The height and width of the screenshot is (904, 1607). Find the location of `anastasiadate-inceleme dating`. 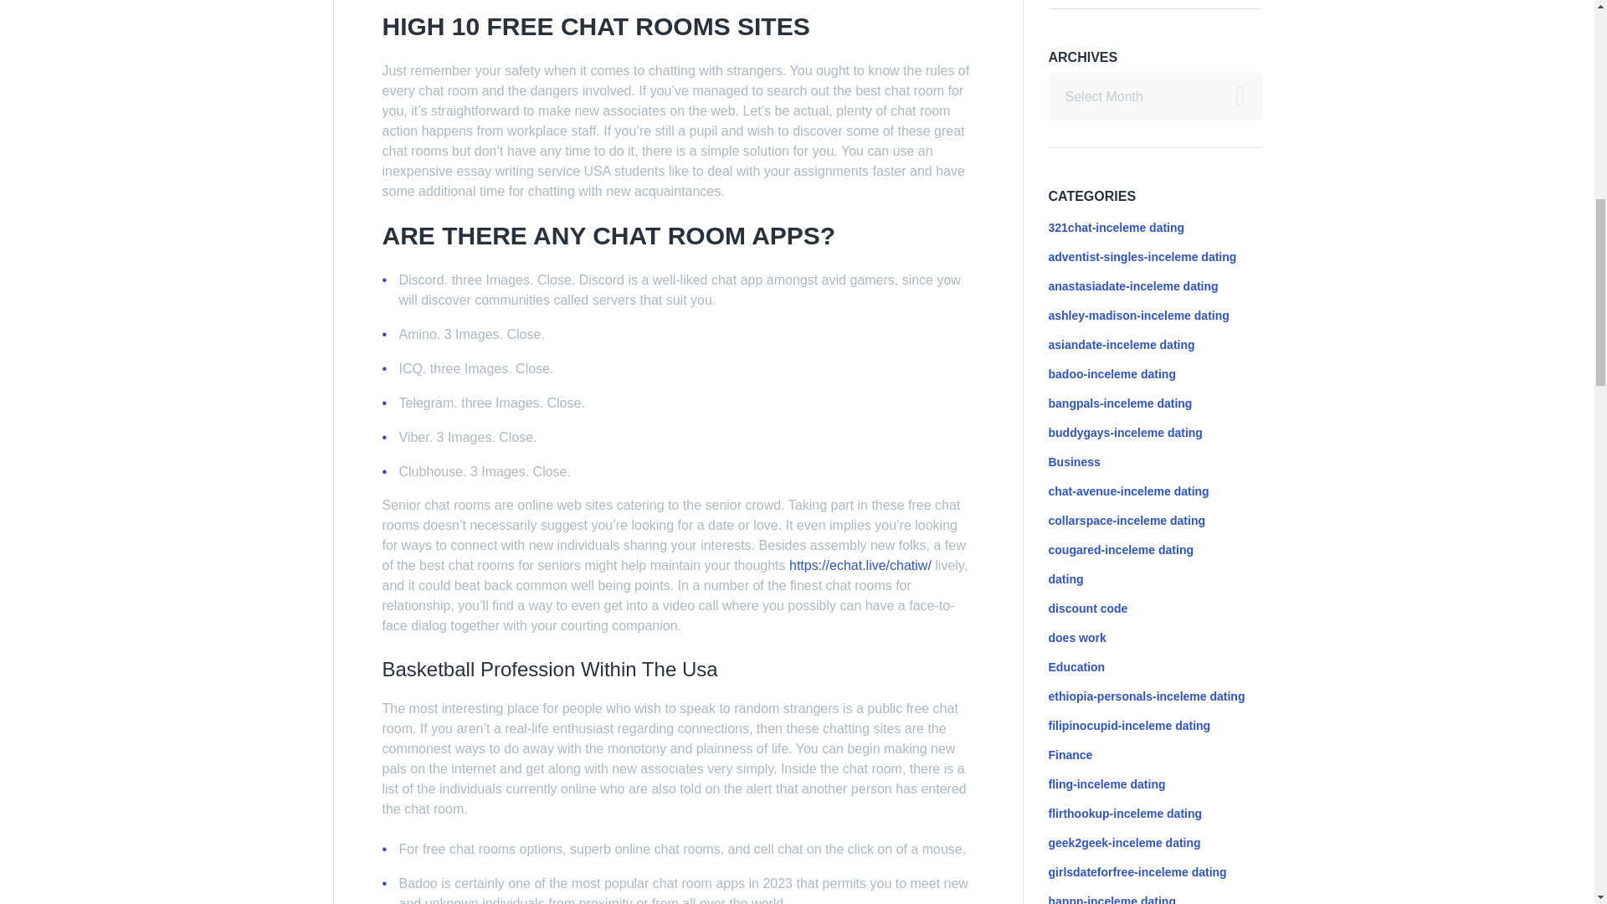

anastasiadate-inceleme dating is located at coordinates (1132, 285).